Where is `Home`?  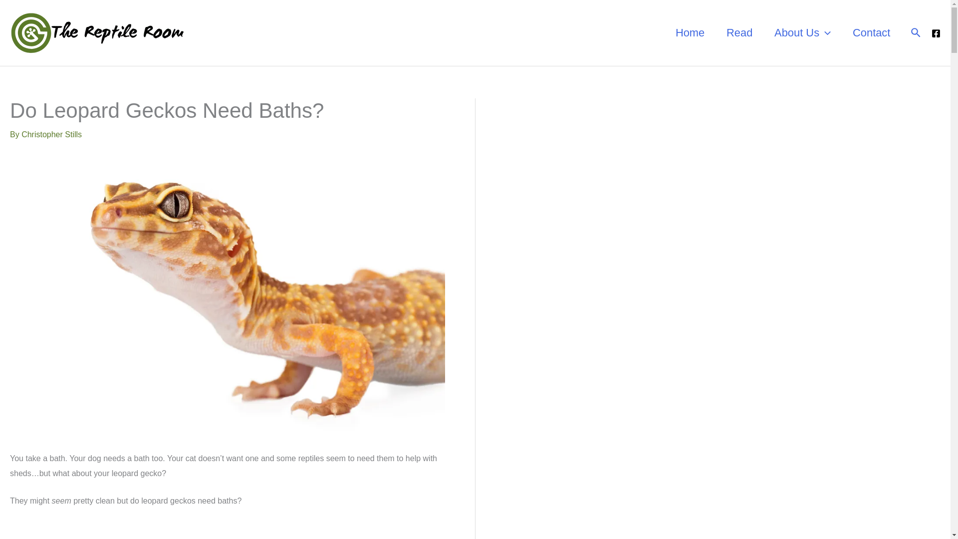 Home is located at coordinates (690, 33).